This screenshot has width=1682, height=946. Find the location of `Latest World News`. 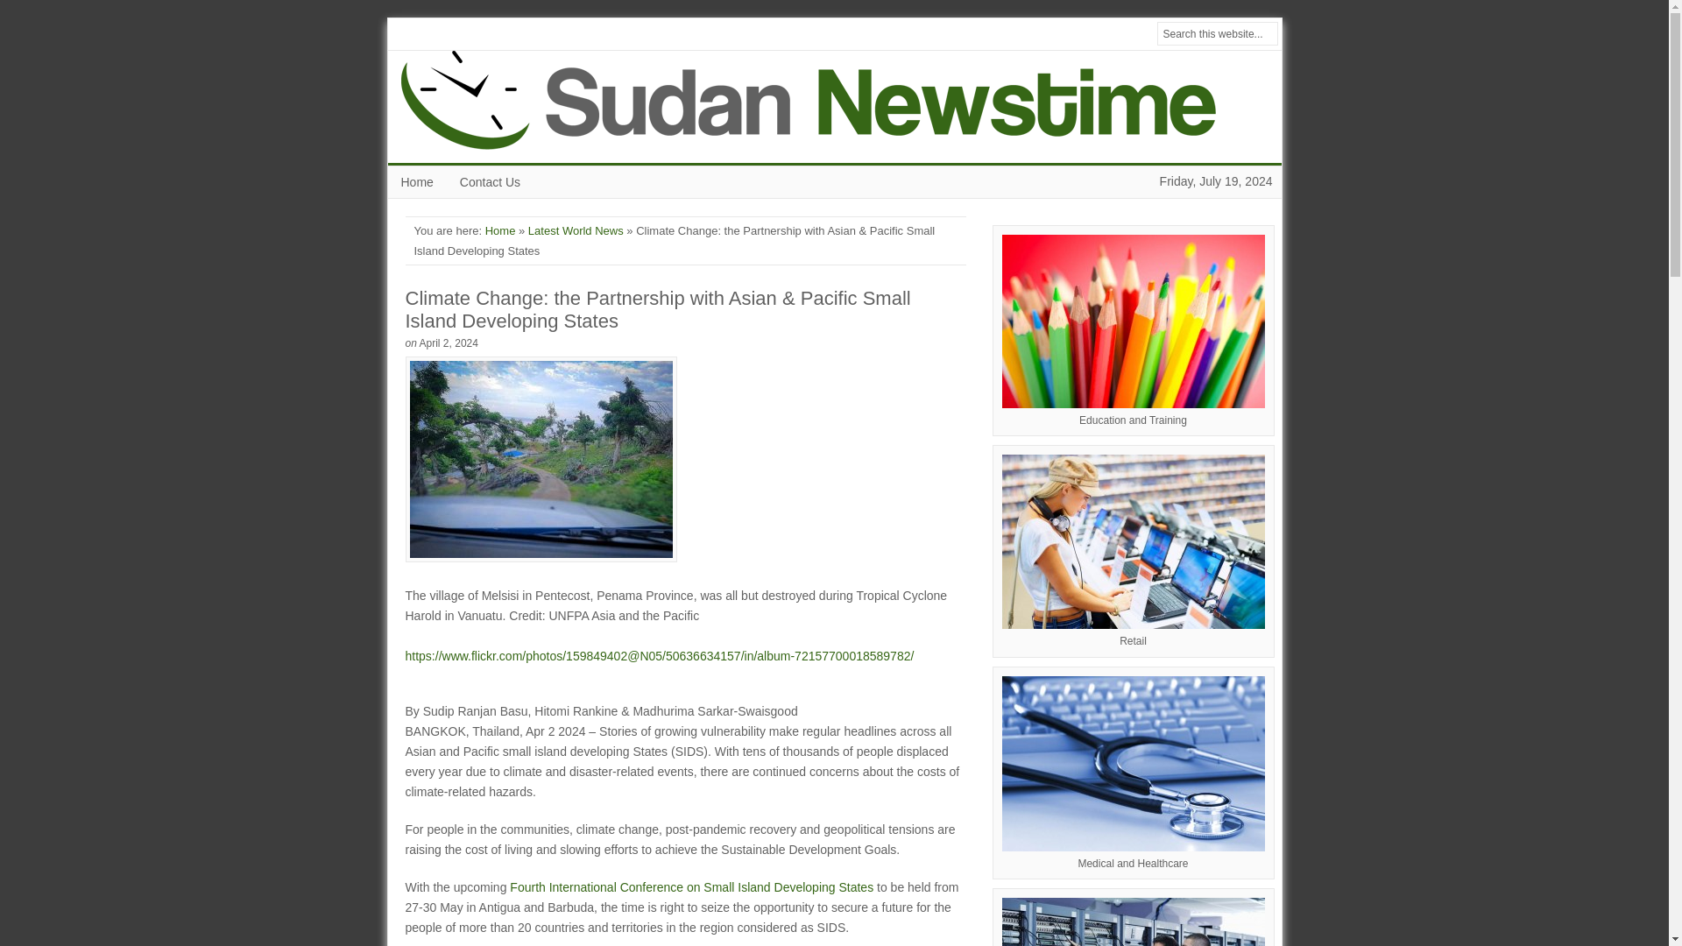

Latest World News is located at coordinates (576, 230).